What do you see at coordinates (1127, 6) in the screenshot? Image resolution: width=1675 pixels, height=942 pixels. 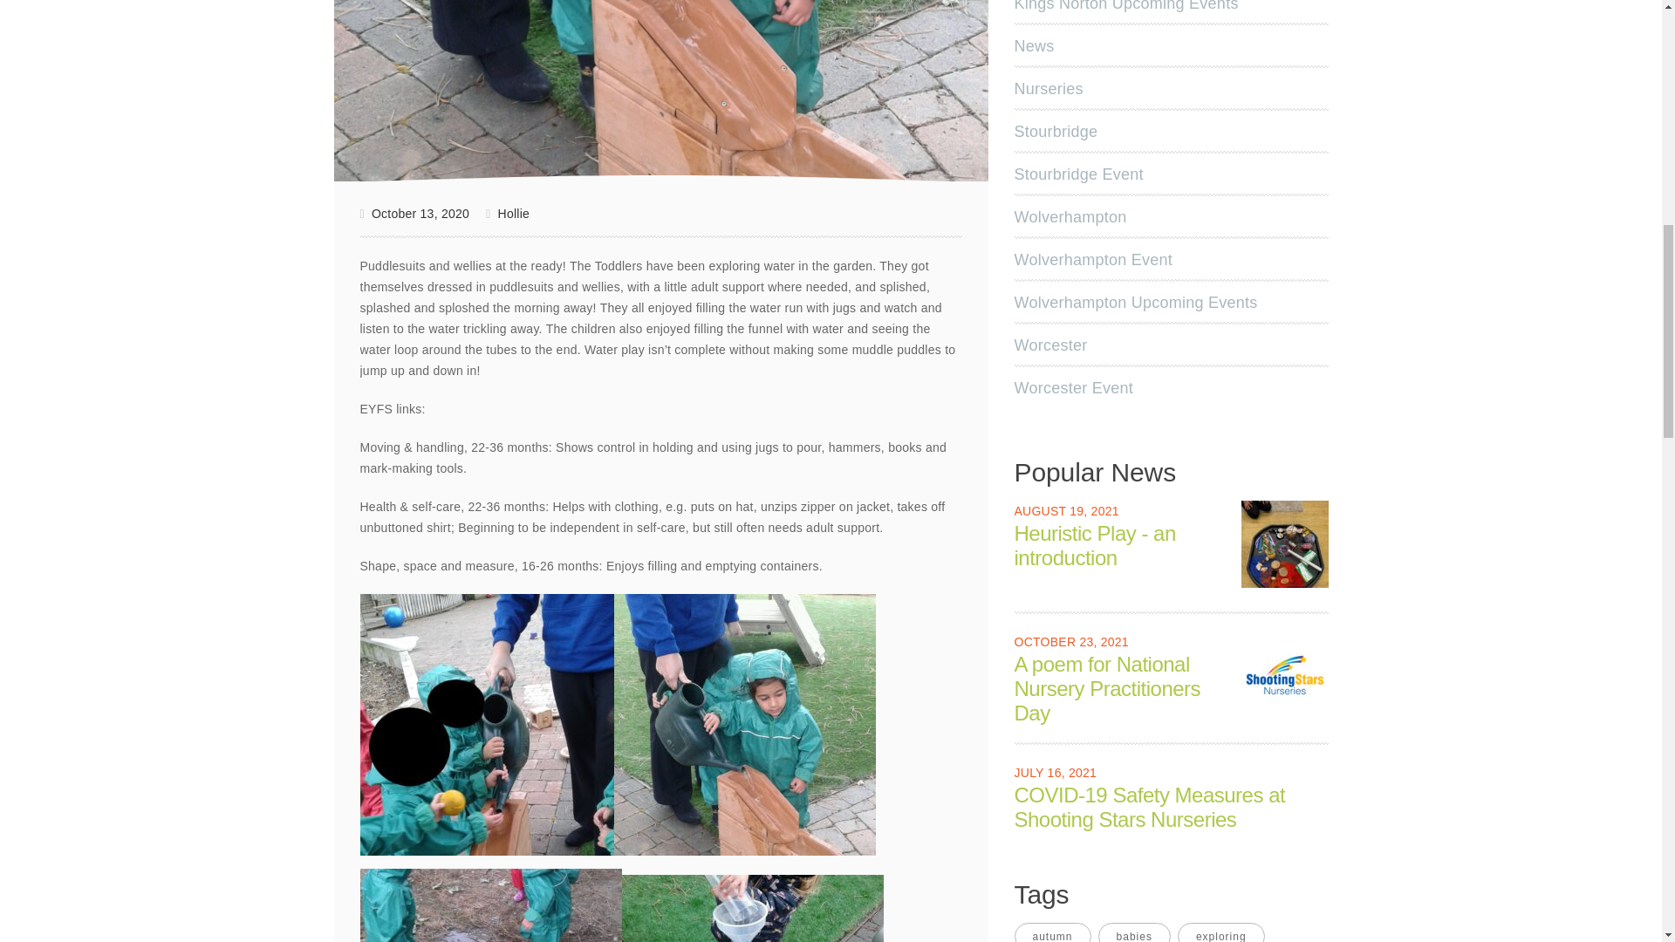 I see `Kings Norton Upcoming Events` at bounding box center [1127, 6].